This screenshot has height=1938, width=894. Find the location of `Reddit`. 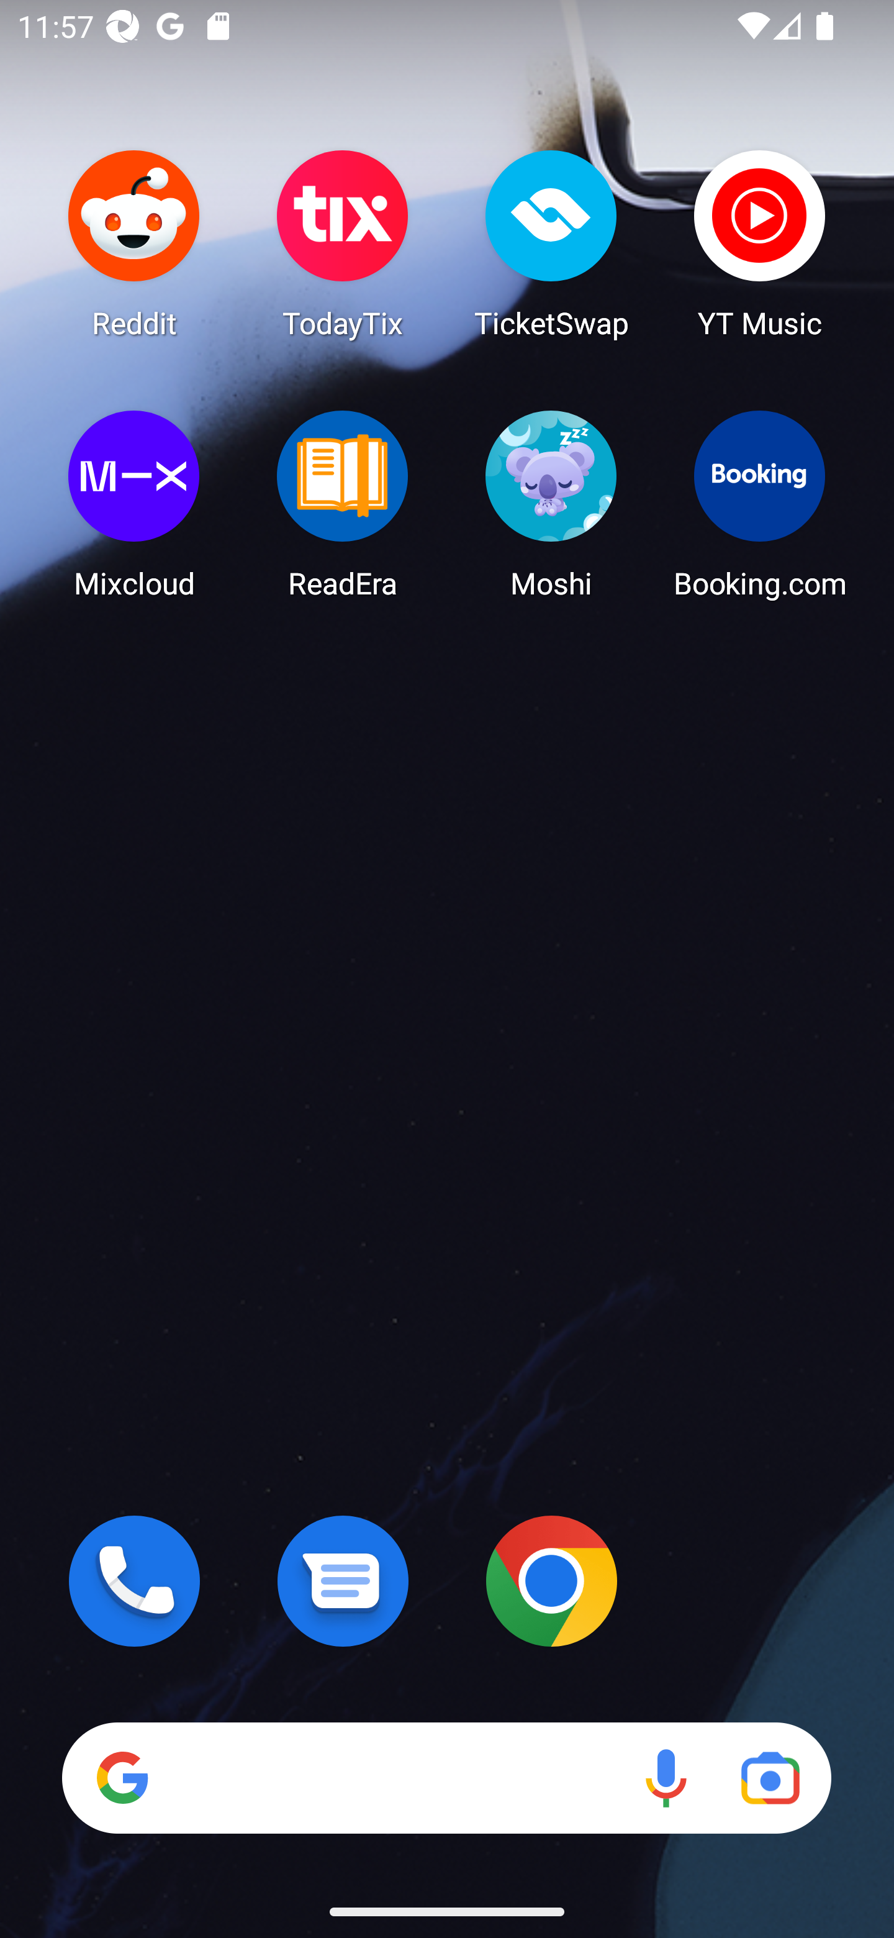

Reddit is located at coordinates (134, 243).